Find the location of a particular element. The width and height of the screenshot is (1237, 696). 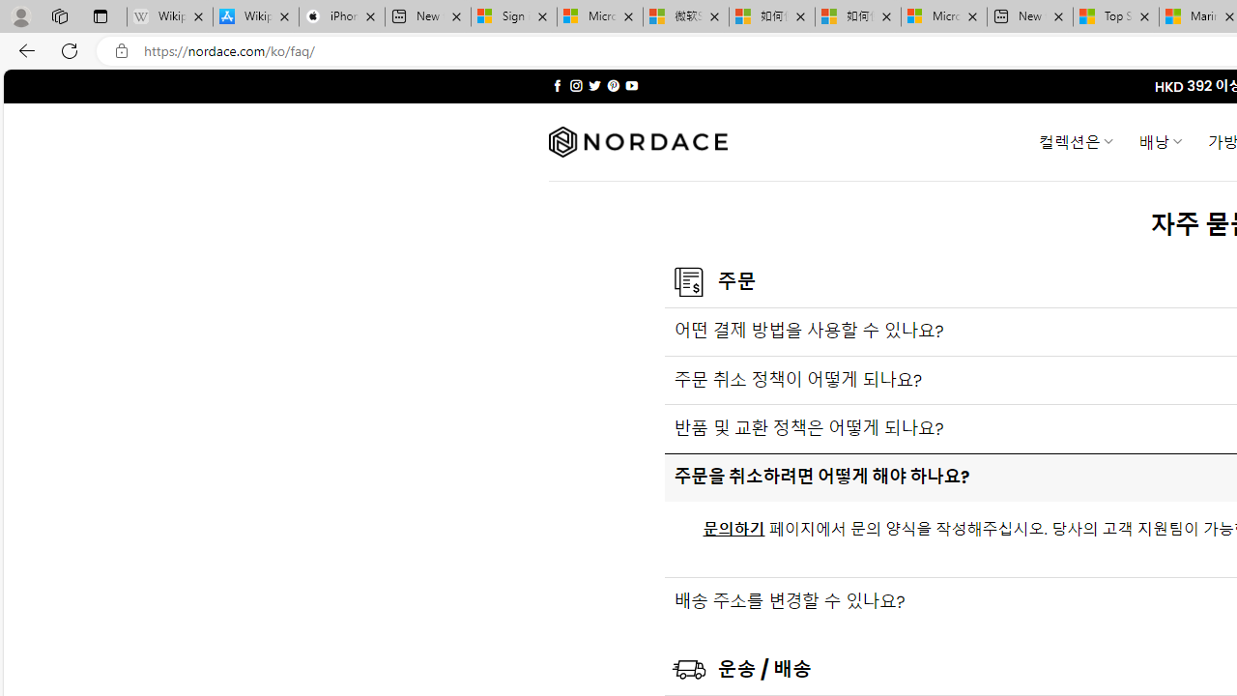

Follow on YouTube is located at coordinates (631, 85).